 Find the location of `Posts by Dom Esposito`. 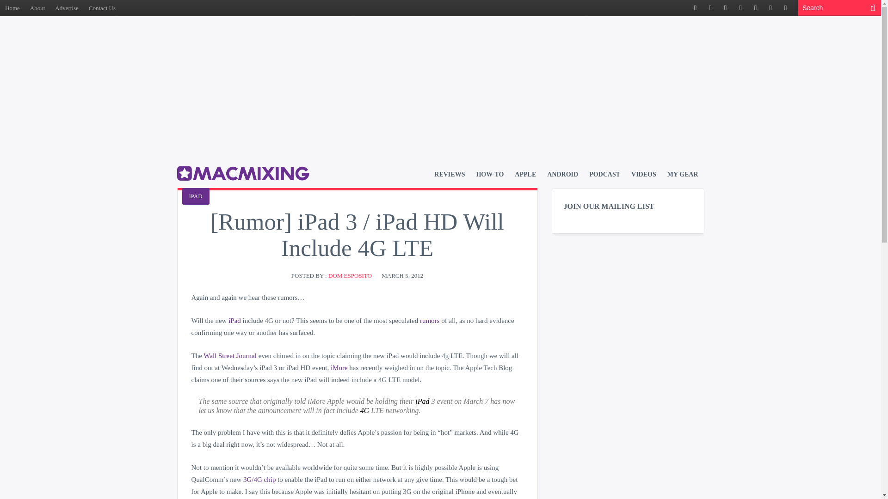

Posts by Dom Esposito is located at coordinates (350, 275).